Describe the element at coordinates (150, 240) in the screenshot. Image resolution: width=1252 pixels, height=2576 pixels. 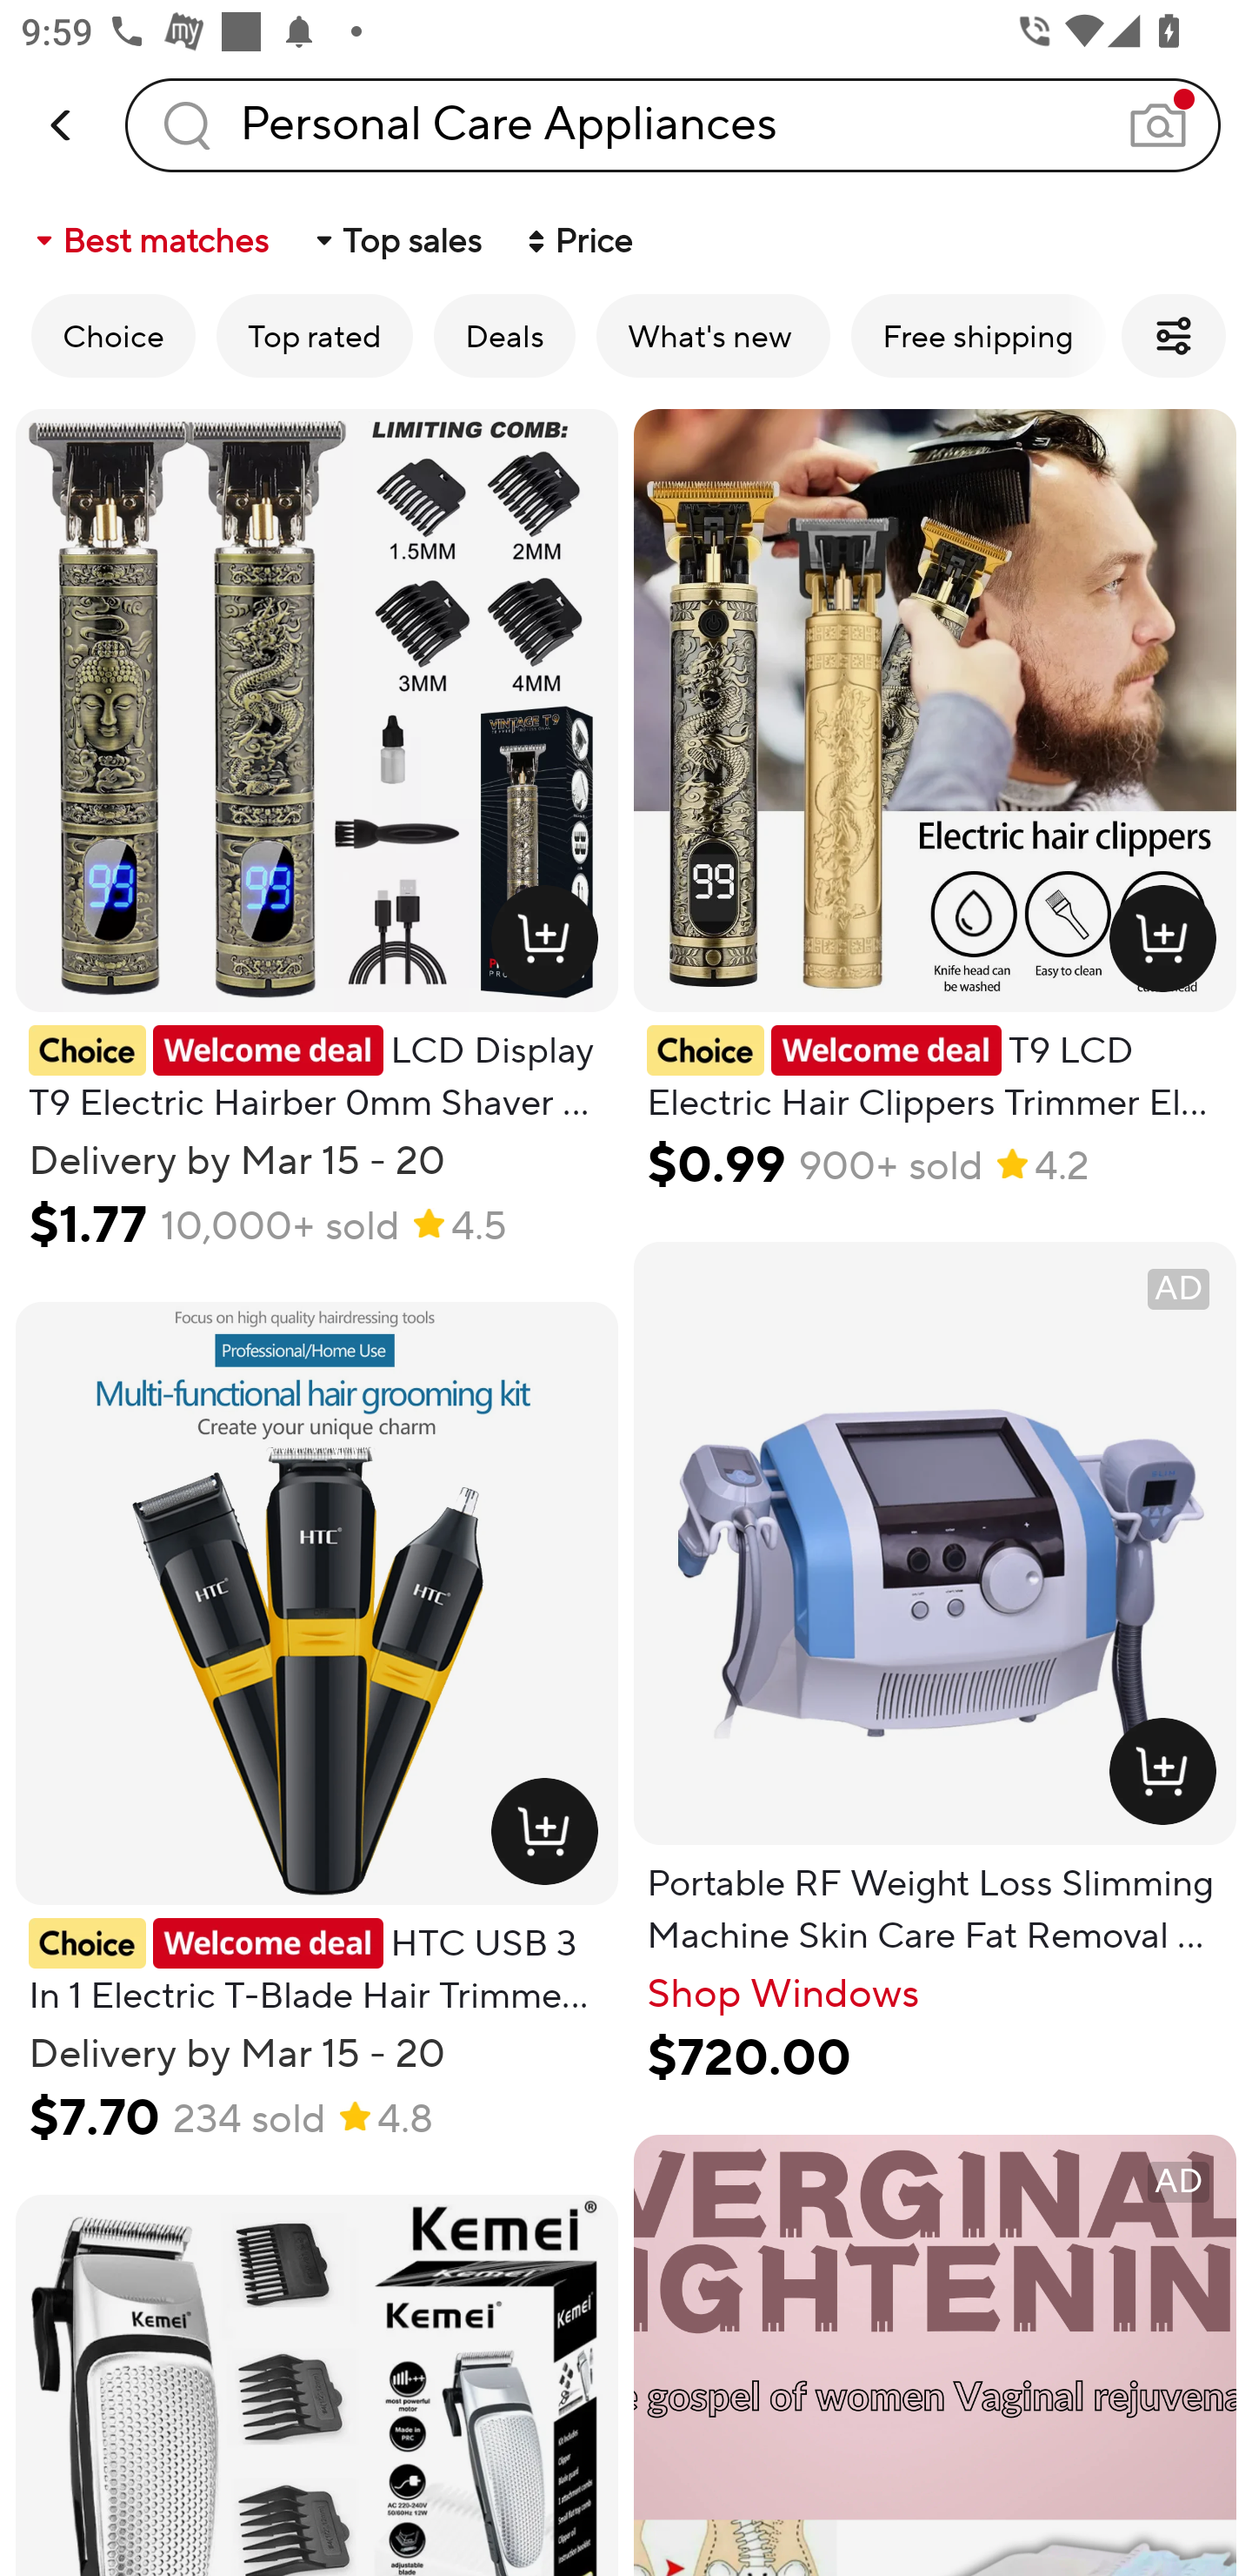
I see `Best matches` at that location.